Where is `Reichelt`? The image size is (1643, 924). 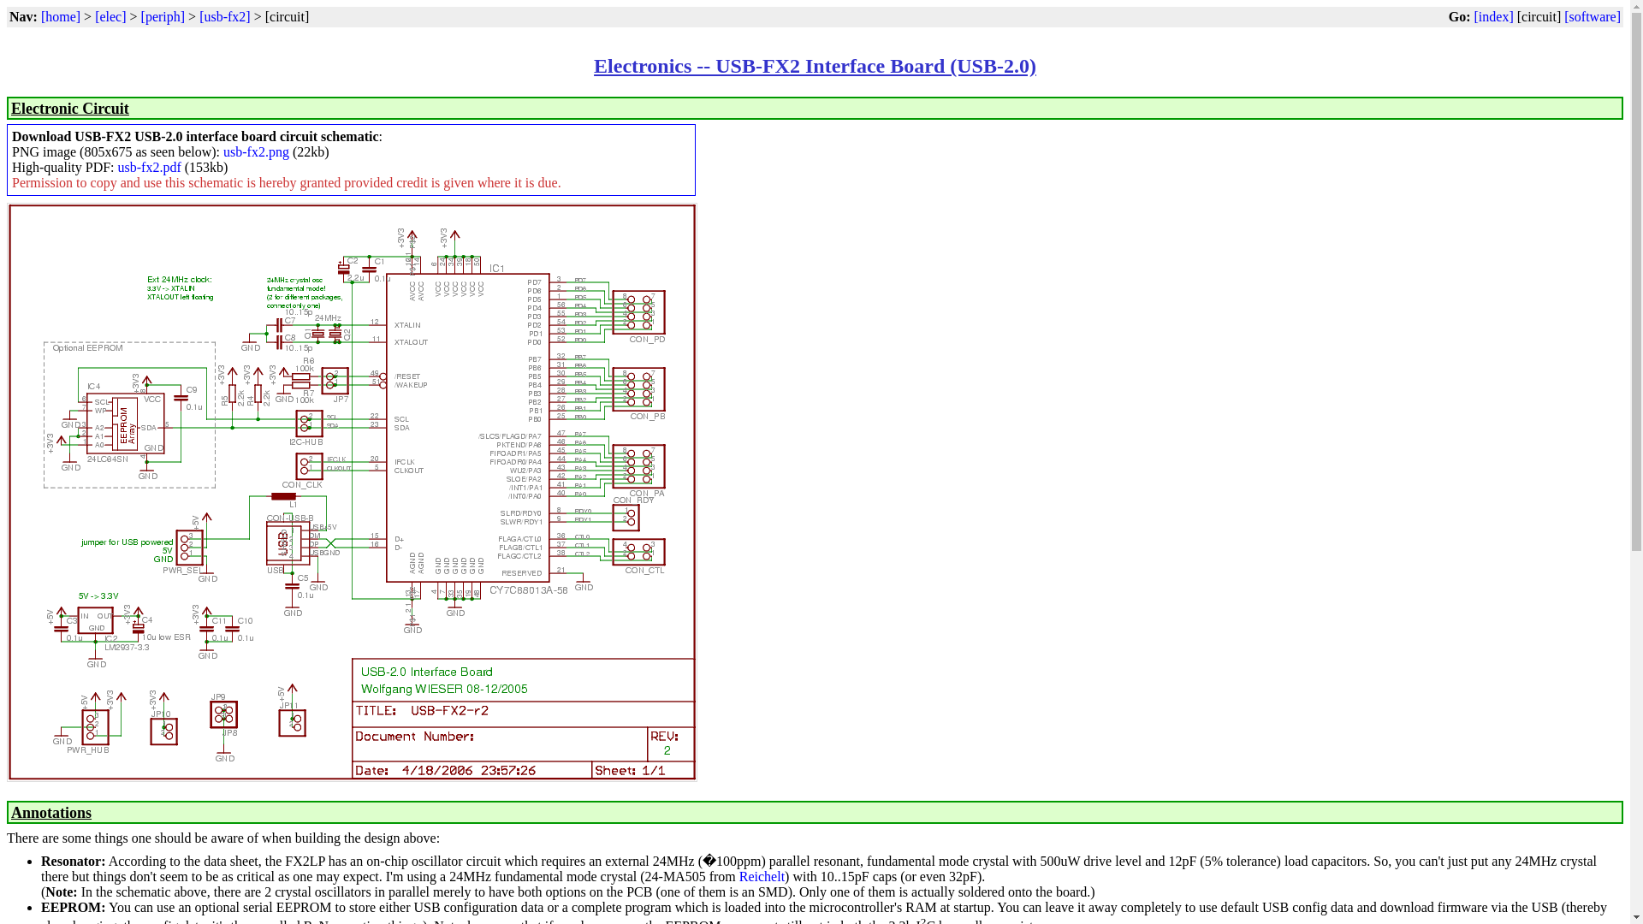 Reichelt is located at coordinates (762, 876).